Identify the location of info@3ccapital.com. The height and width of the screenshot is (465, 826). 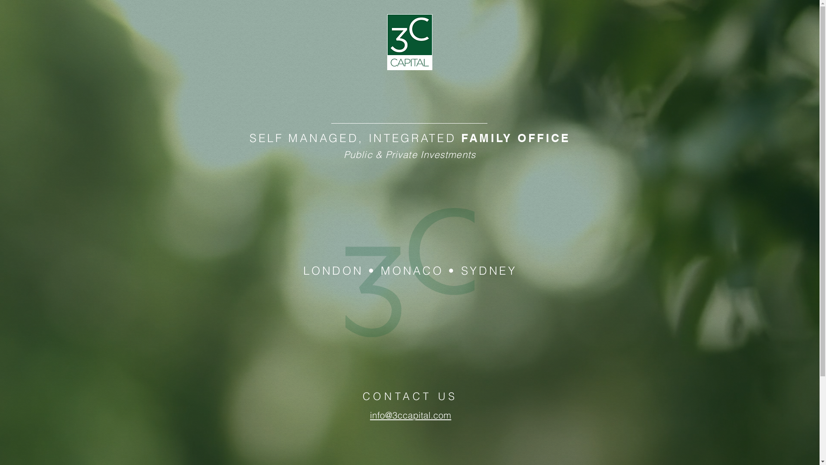
(410, 417).